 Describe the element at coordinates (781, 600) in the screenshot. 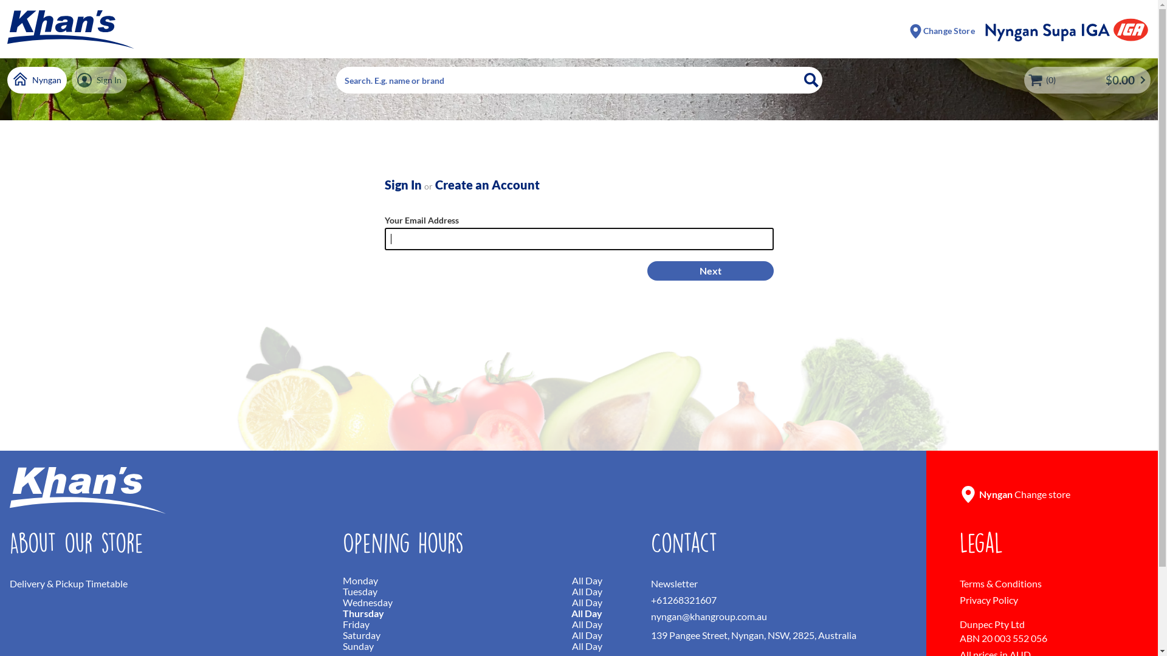

I see `+61268321607` at that location.